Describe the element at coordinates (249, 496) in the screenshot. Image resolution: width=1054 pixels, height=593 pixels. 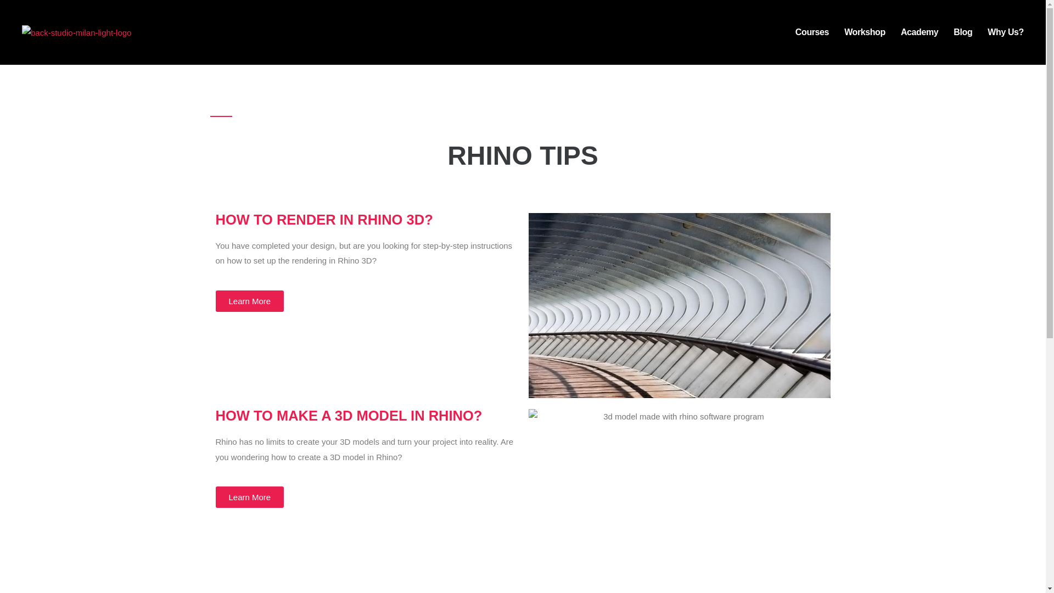
I see `Learn More` at that location.